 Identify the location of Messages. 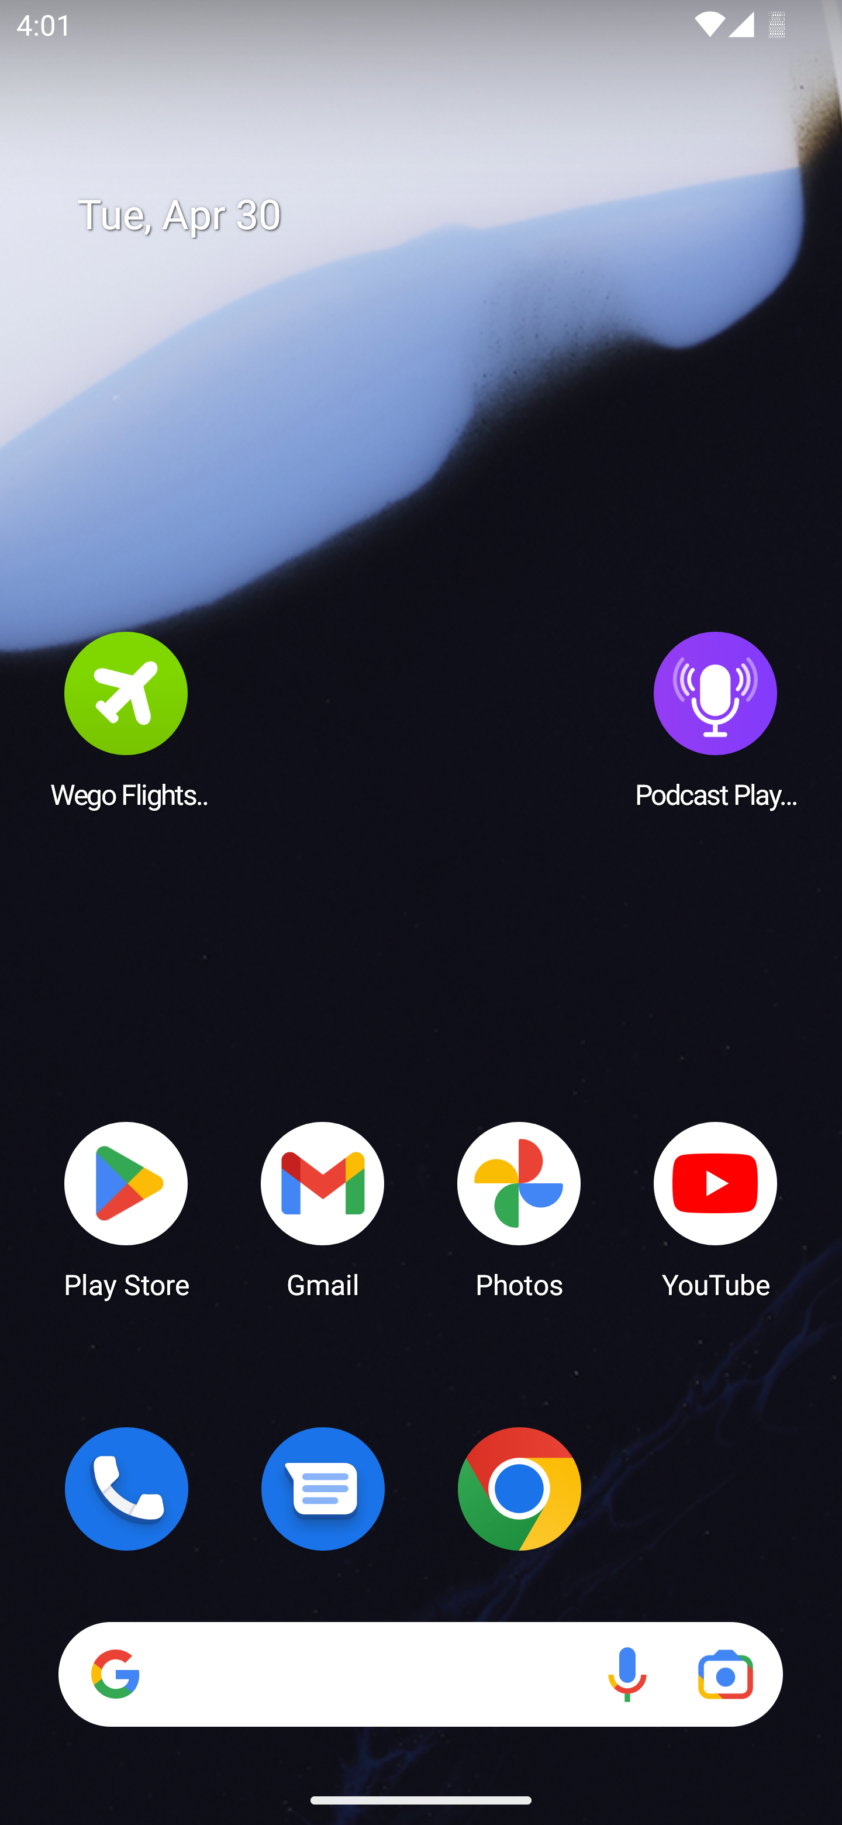
(323, 1489).